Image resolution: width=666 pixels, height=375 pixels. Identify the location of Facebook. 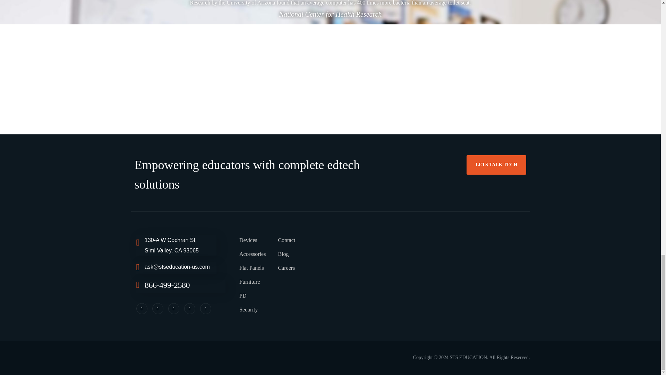
(157, 308).